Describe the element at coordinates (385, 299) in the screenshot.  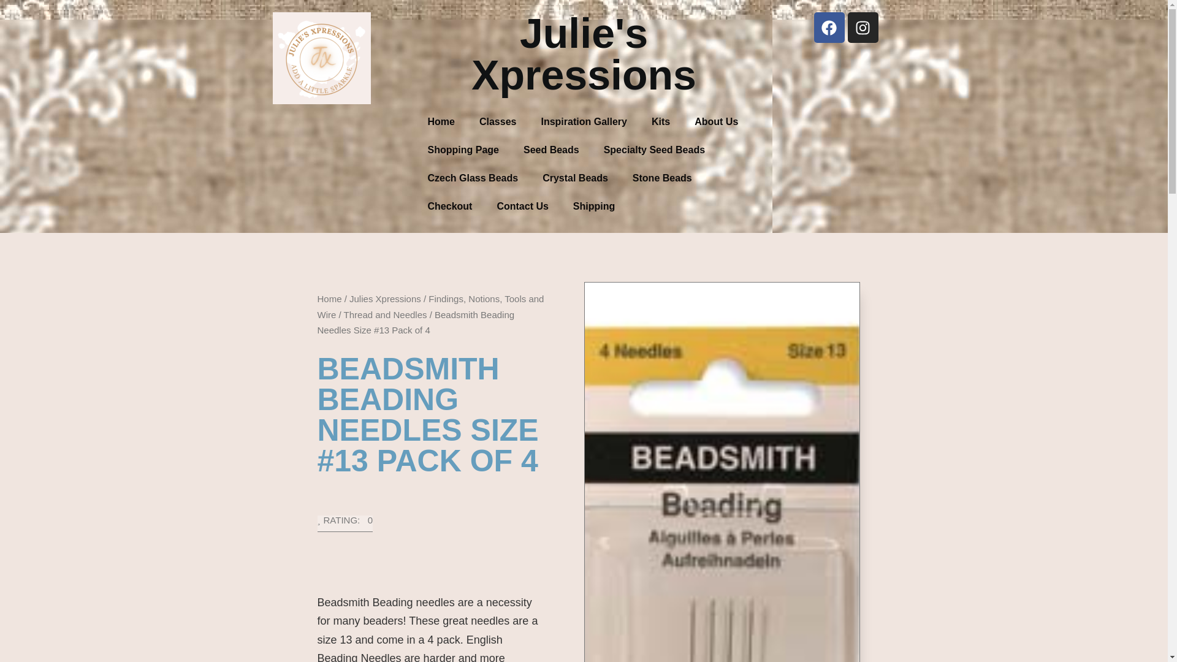
I see `Julies Xpressions` at that location.